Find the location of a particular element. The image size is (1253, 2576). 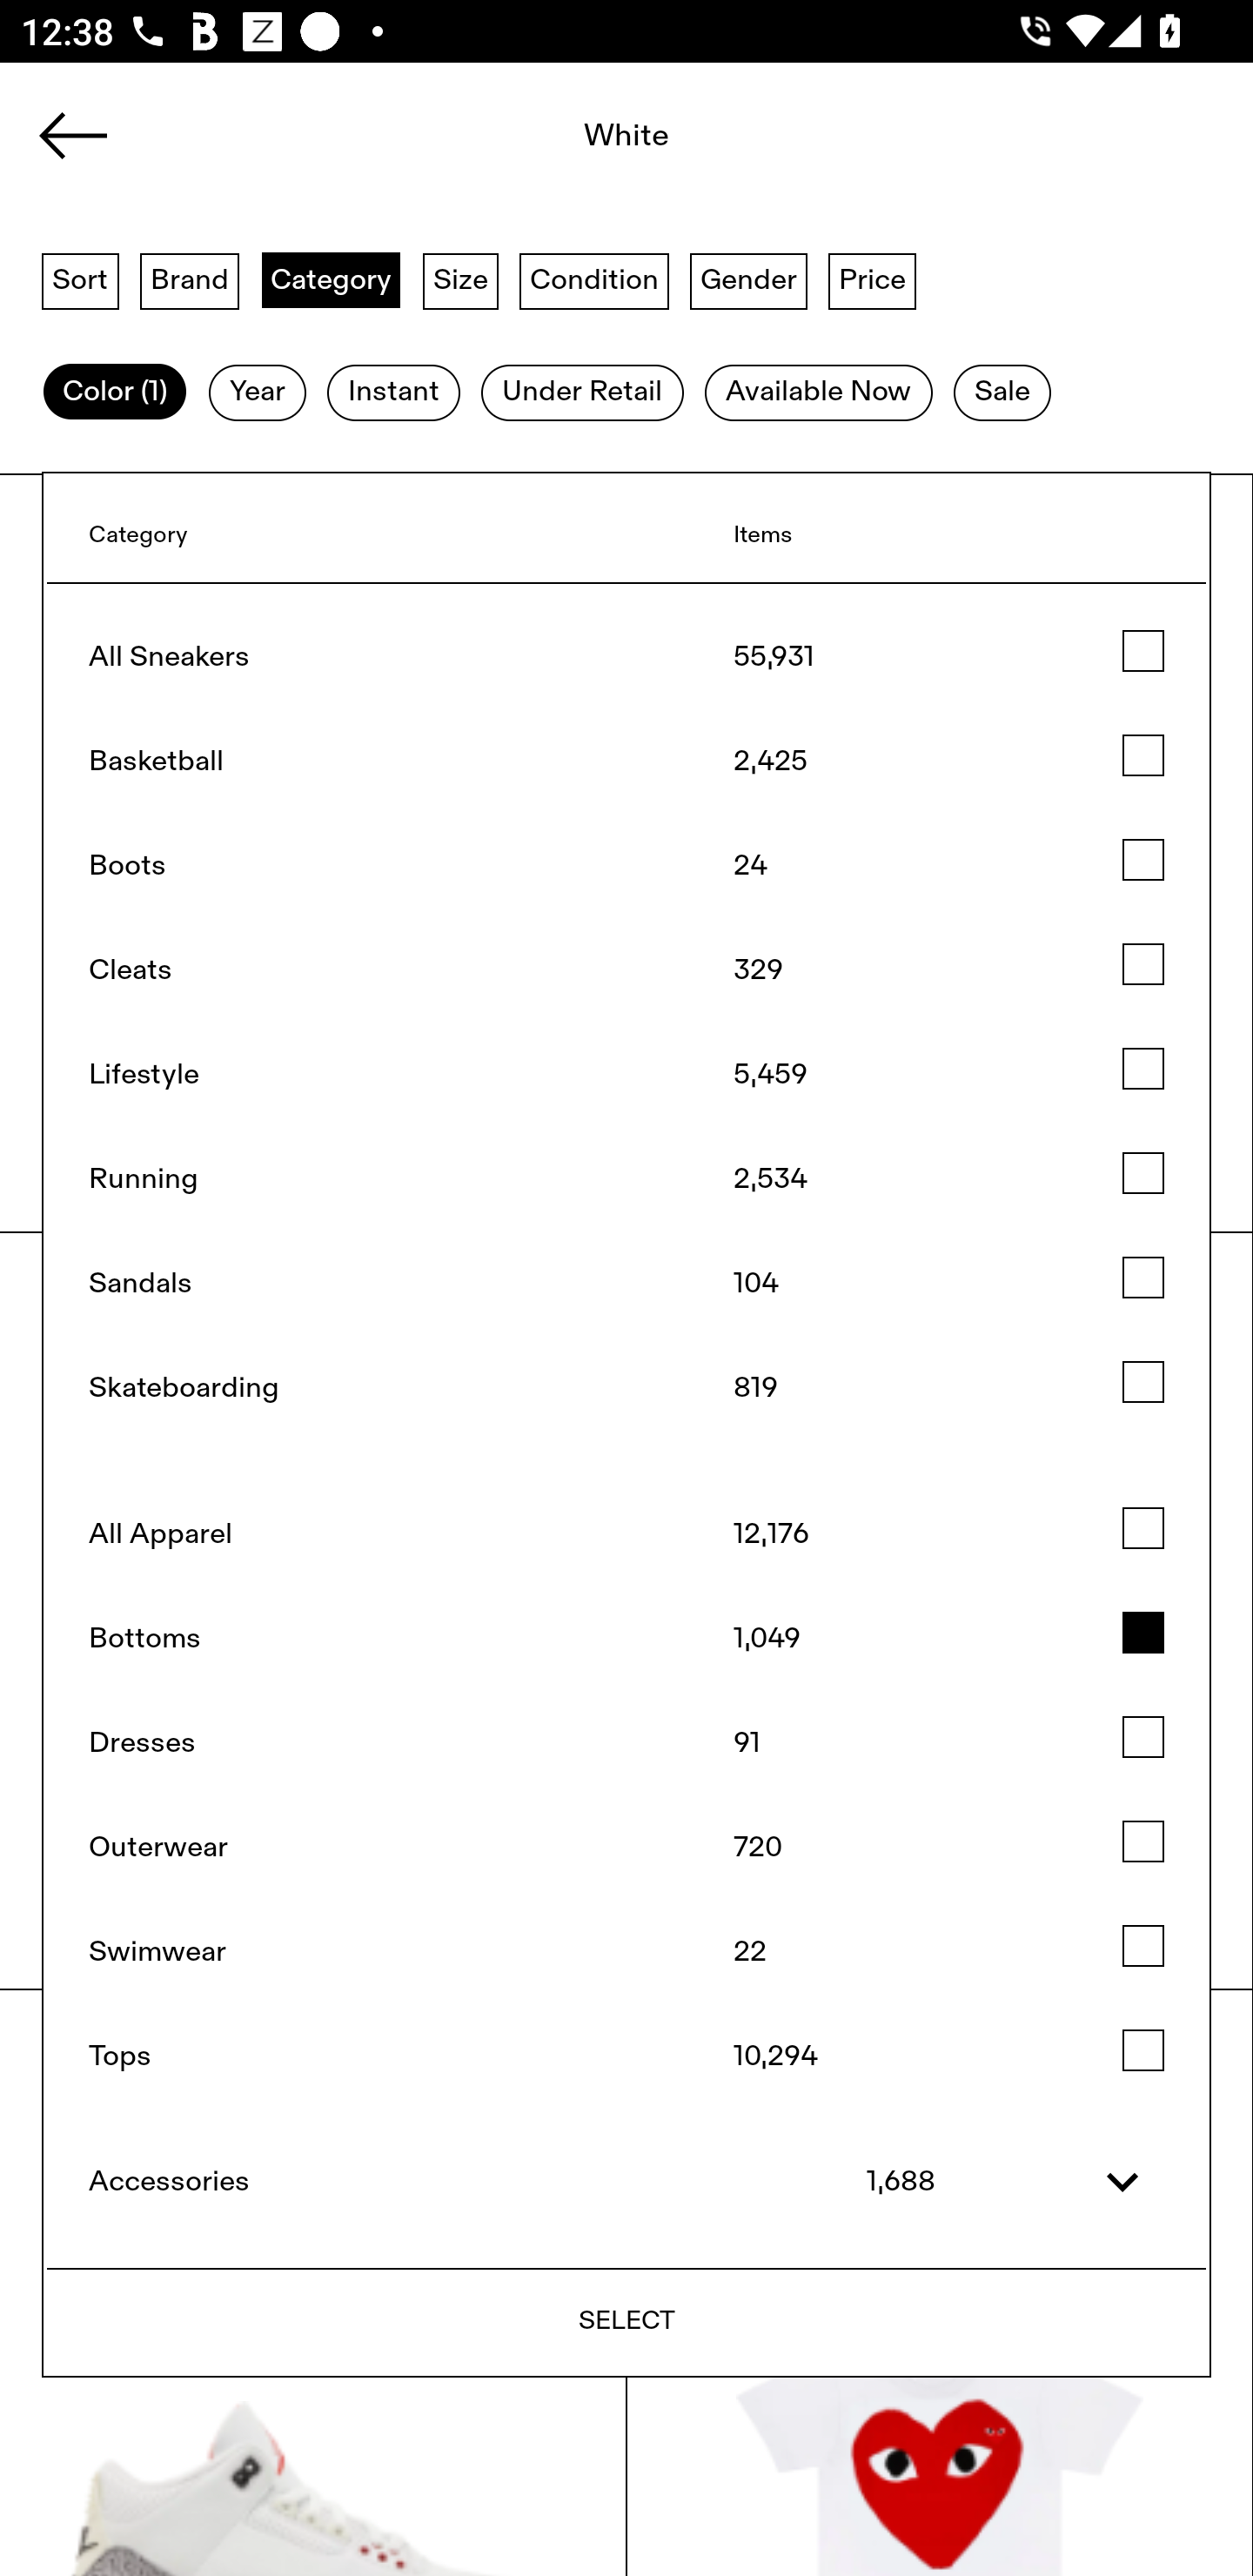

Instant is located at coordinates (393, 392).